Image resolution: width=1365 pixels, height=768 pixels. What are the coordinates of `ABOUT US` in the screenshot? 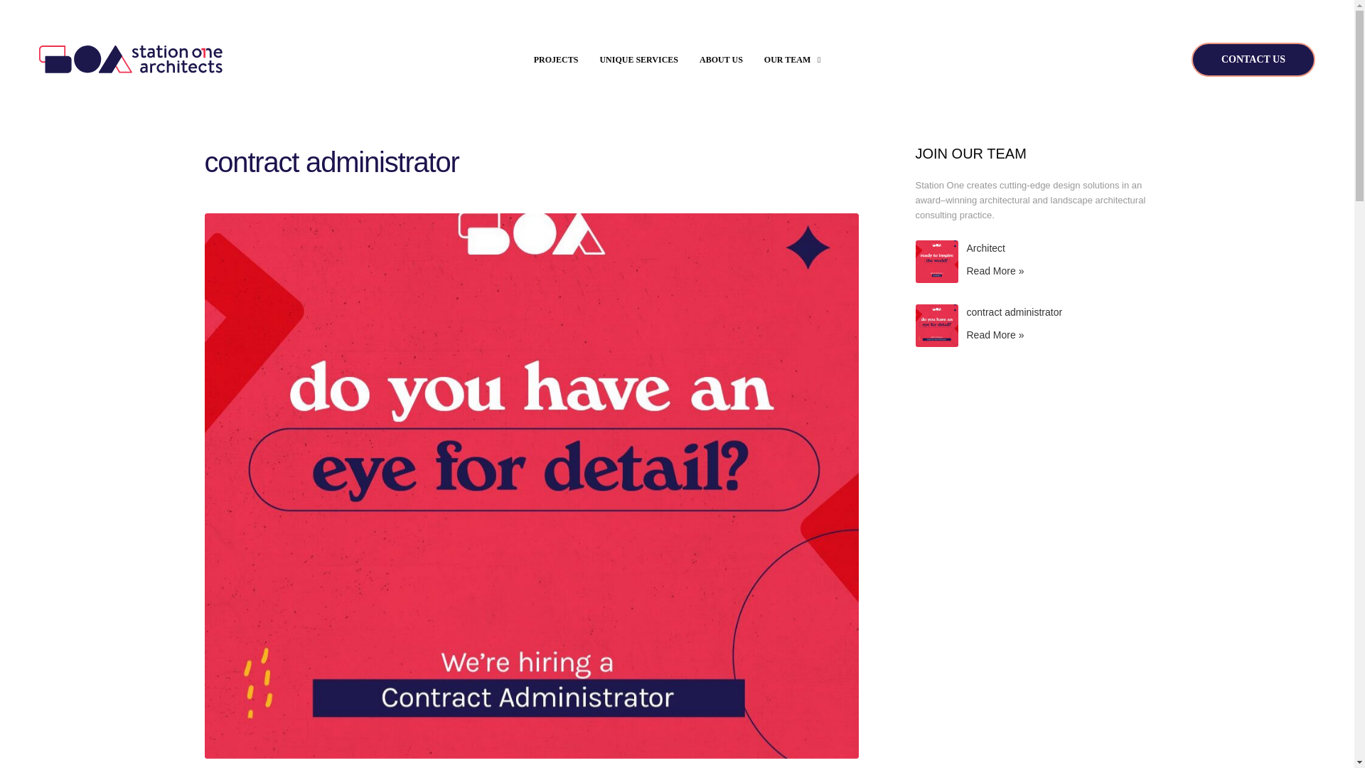 It's located at (721, 60).